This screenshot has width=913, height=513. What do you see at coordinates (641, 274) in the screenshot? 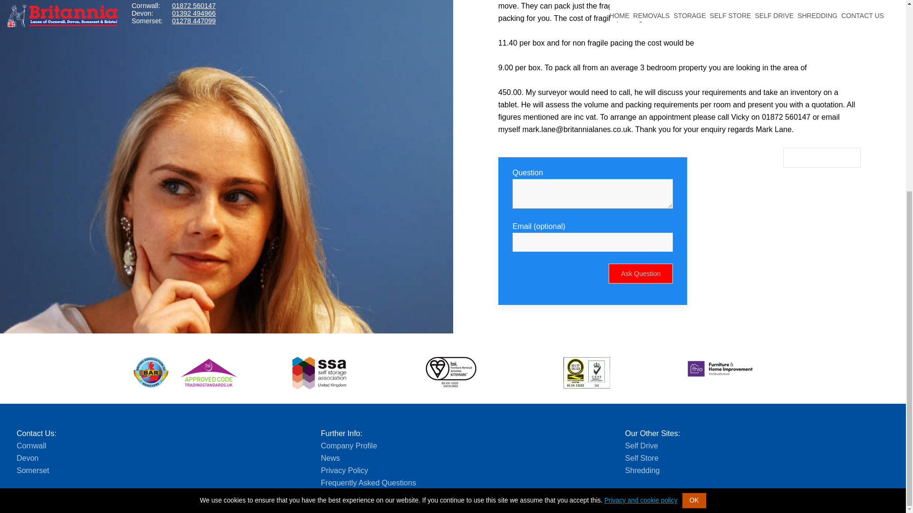
I see `Ask Question` at bounding box center [641, 274].